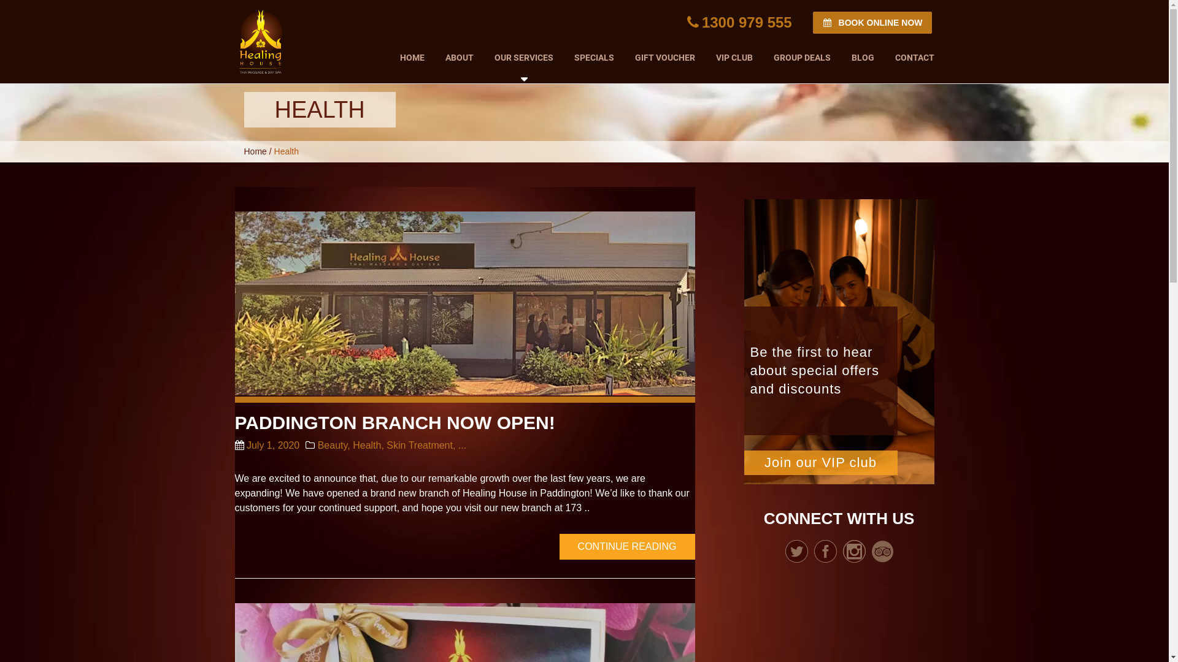  I want to click on Health, so click(367, 445).